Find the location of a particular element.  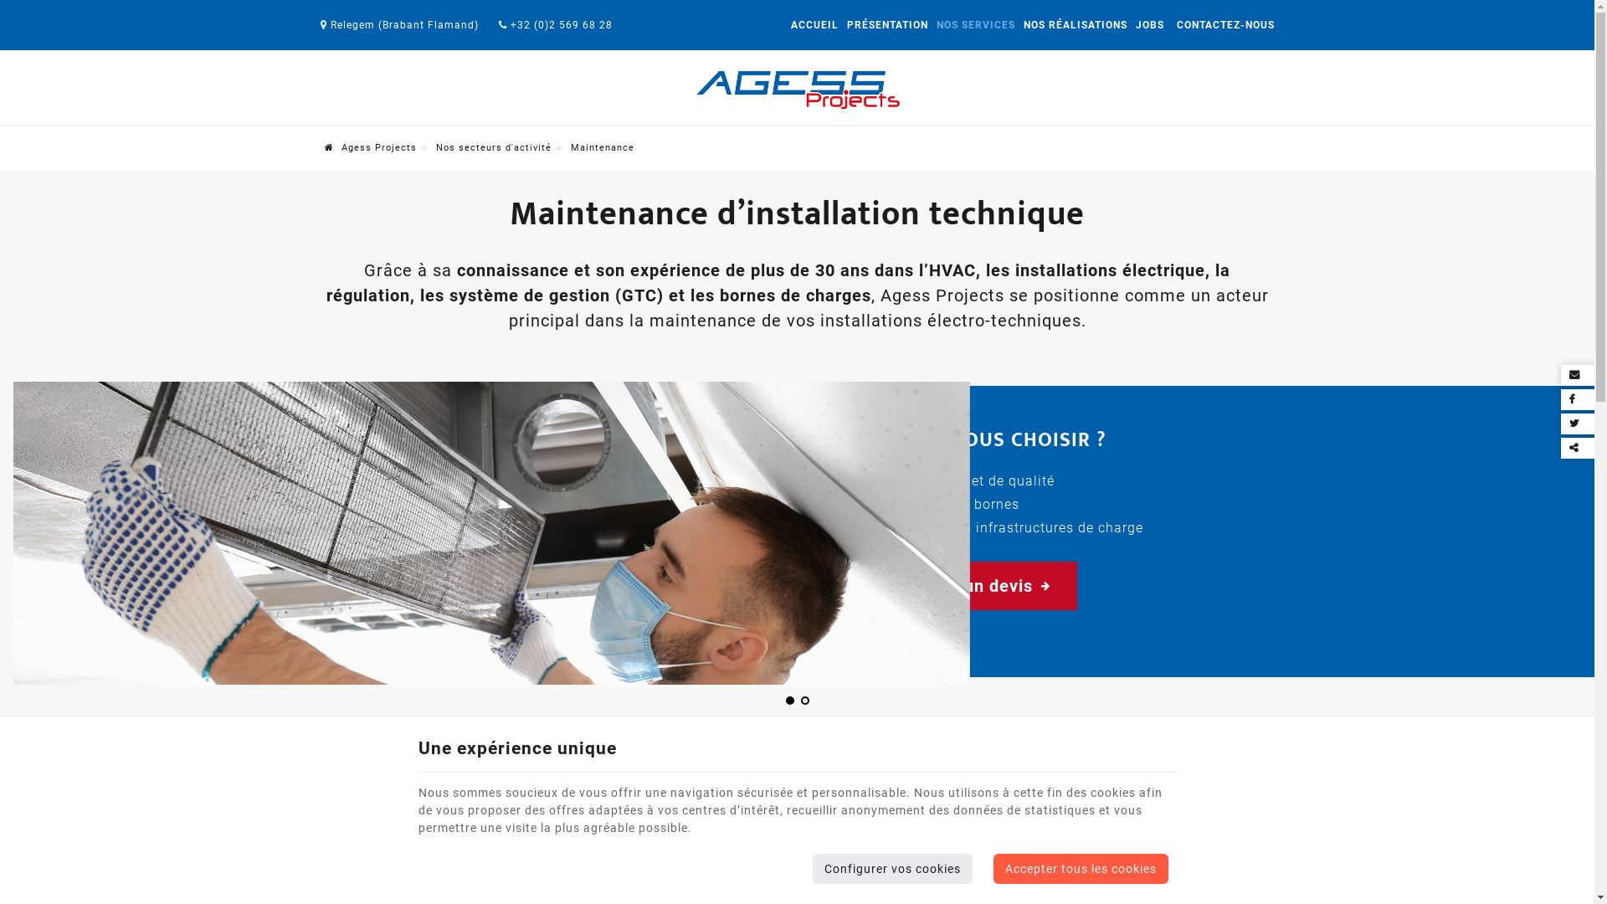

Configurer vos cookies is located at coordinates (892, 869).